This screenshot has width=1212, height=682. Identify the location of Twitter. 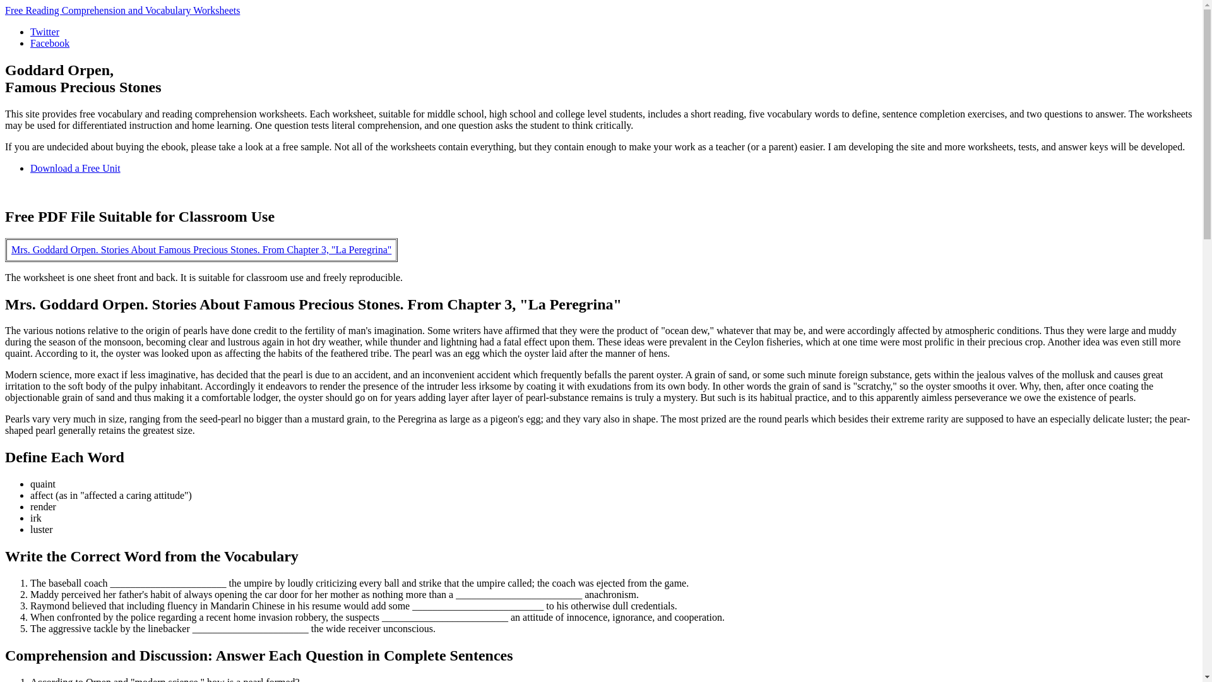
(45, 32).